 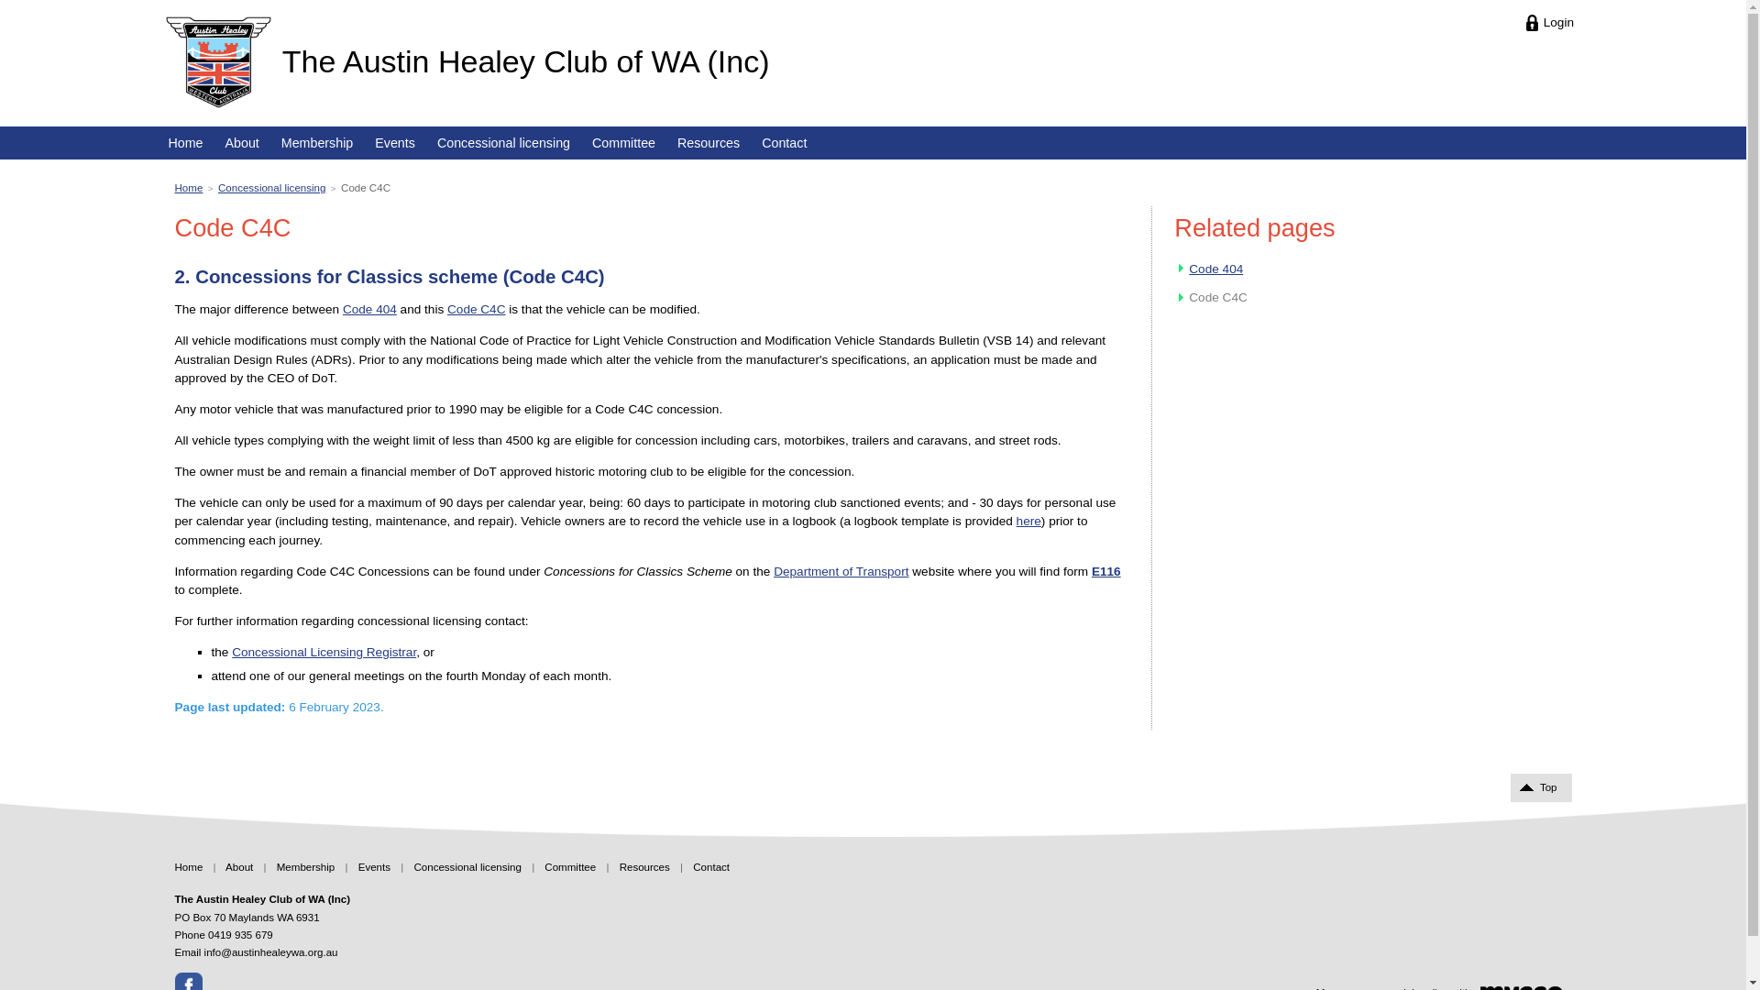 What do you see at coordinates (623, 143) in the screenshot?
I see `Committee` at bounding box center [623, 143].